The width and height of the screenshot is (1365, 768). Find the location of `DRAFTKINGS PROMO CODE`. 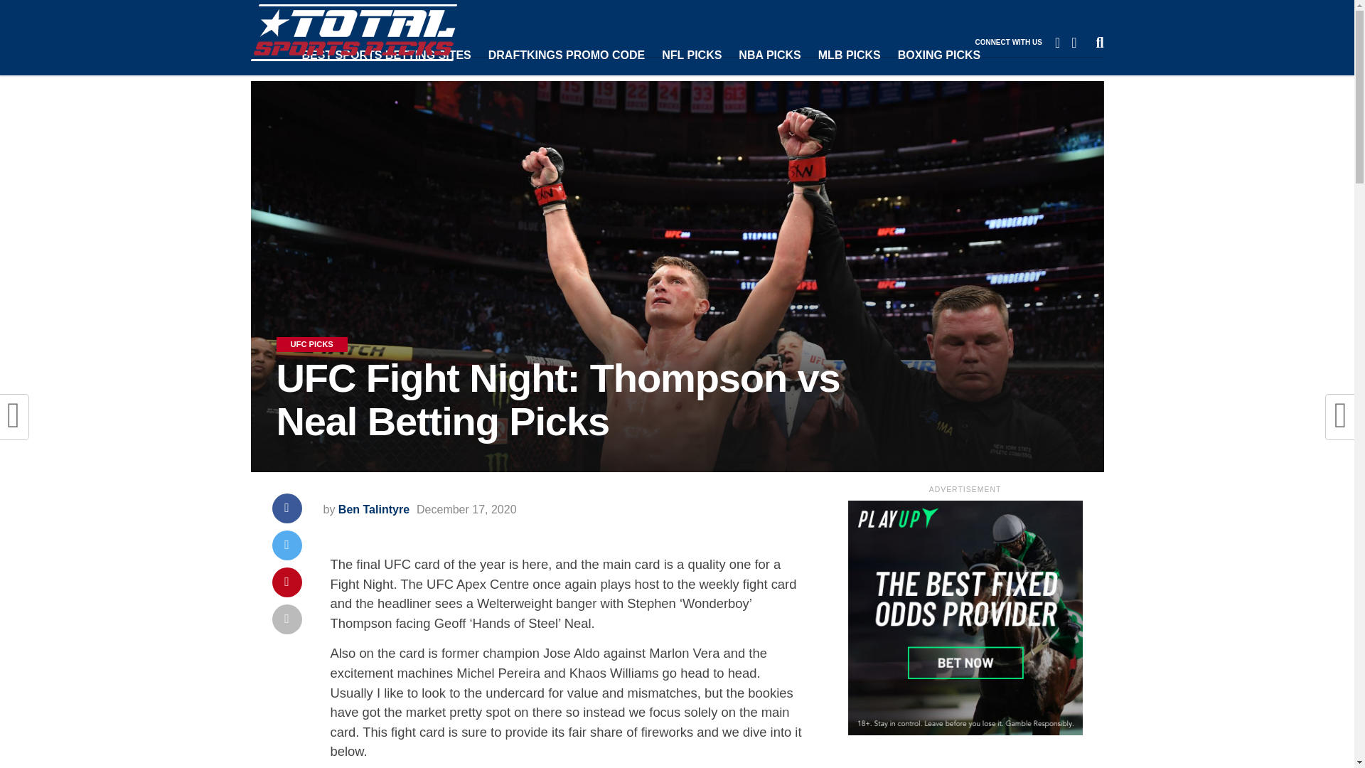

DRAFTKINGS PROMO CODE is located at coordinates (567, 55).